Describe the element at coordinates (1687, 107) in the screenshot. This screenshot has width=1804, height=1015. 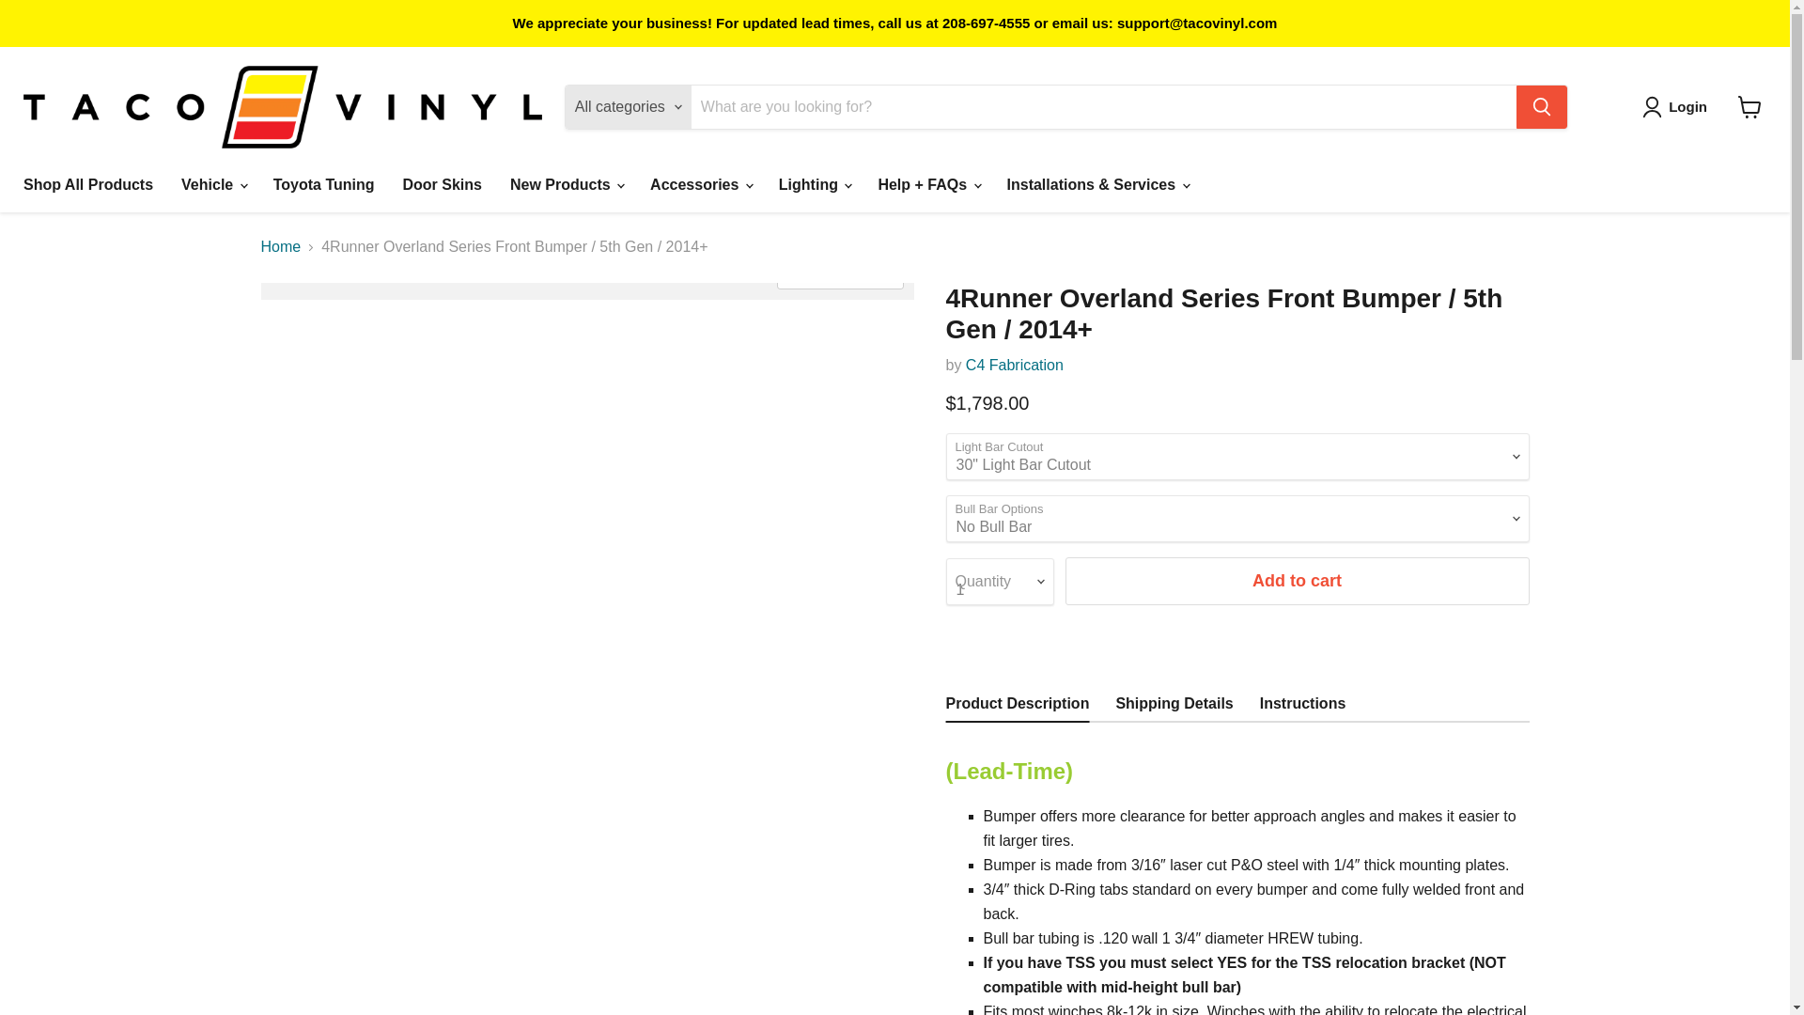
I see `Login` at that location.